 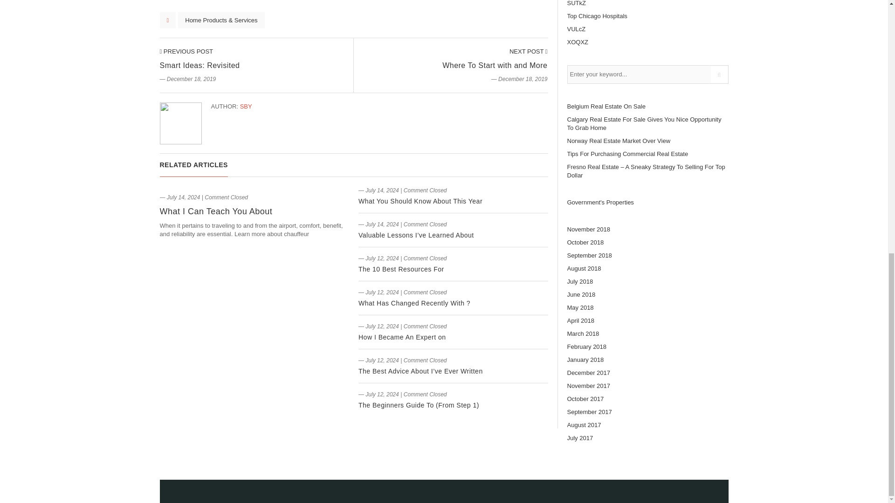 What do you see at coordinates (401, 269) in the screenshot?
I see `The 10 Best Resources For` at bounding box center [401, 269].